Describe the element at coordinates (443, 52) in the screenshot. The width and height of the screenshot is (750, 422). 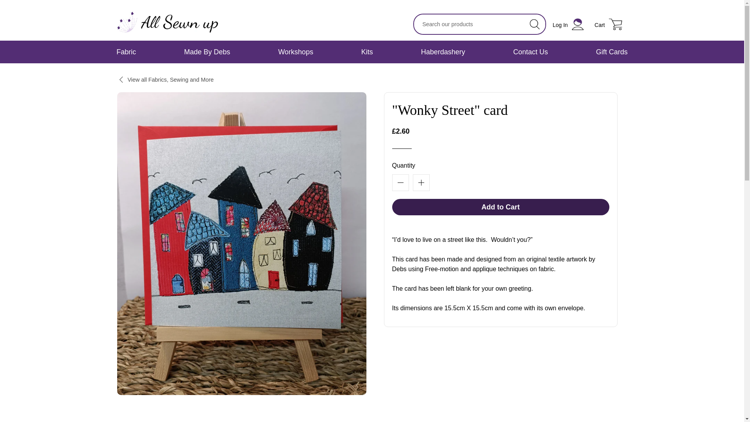
I see `Gift Cards` at that location.